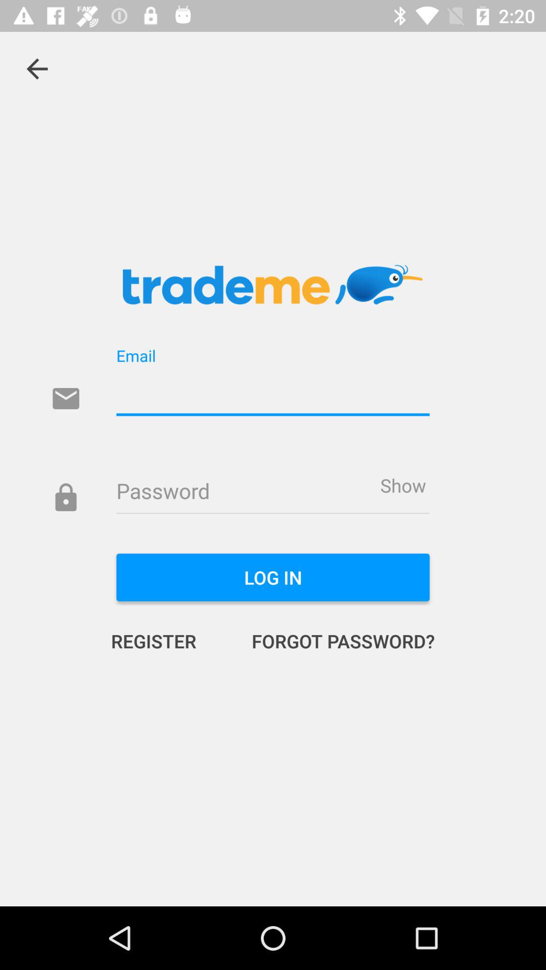 This screenshot has height=970, width=546. Describe the element at coordinates (164, 641) in the screenshot. I see `choose the item next to the forgot password? item` at that location.